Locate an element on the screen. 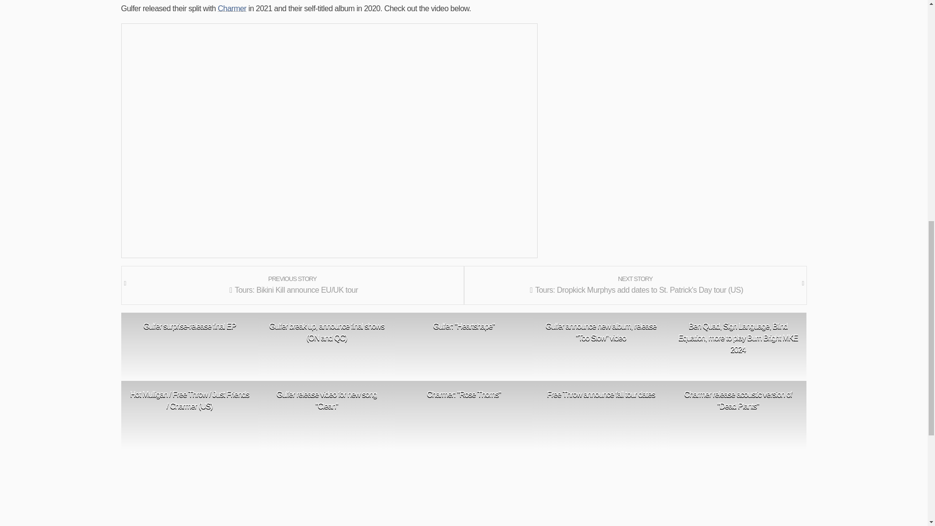  Gulfer: "Heartshape" is located at coordinates (464, 326).